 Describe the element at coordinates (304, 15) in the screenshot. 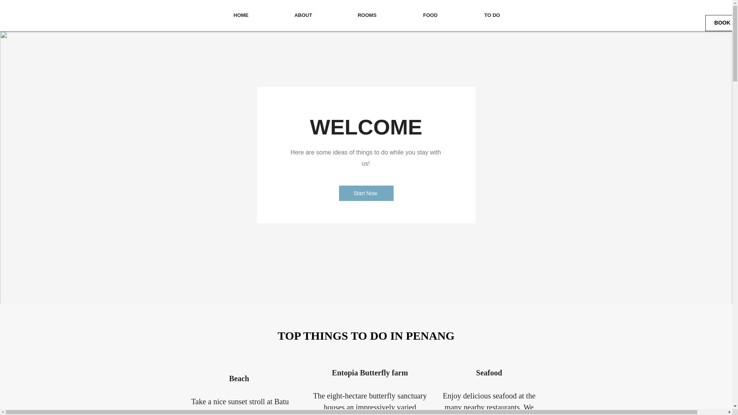

I see `ABOUT` at that location.